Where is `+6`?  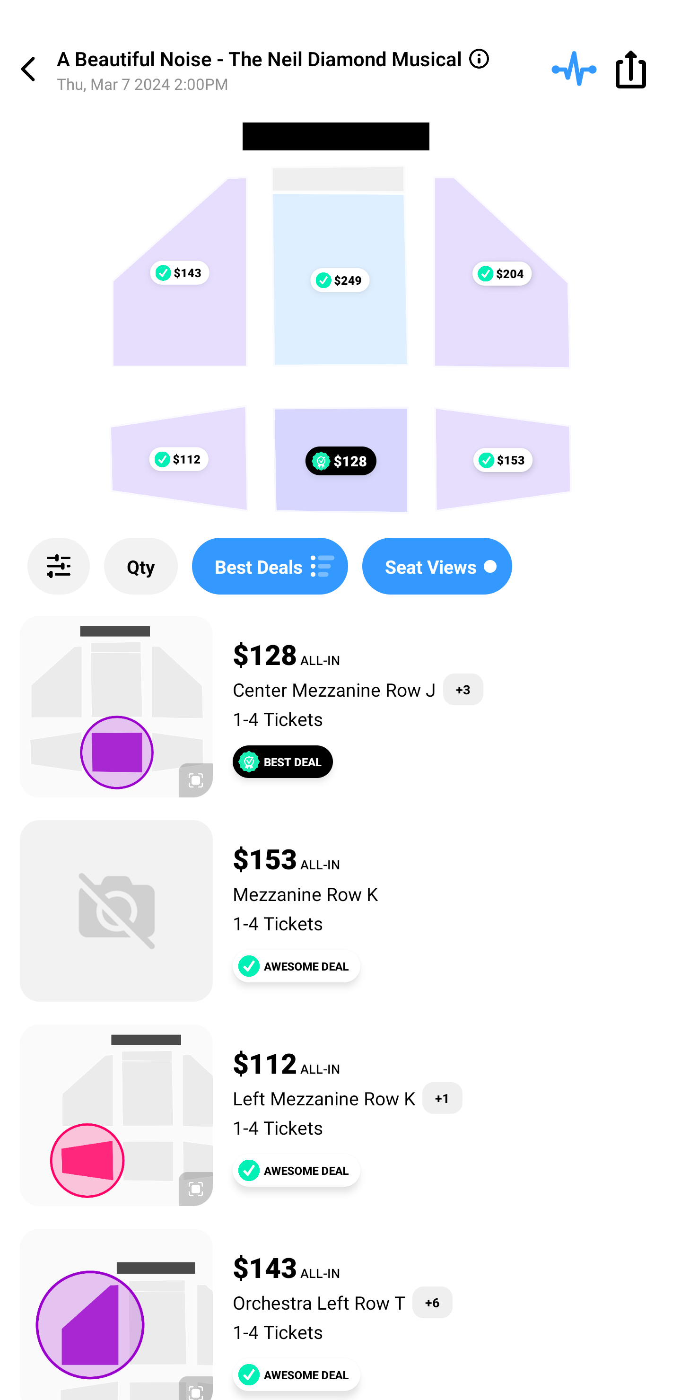 +6 is located at coordinates (432, 1303).